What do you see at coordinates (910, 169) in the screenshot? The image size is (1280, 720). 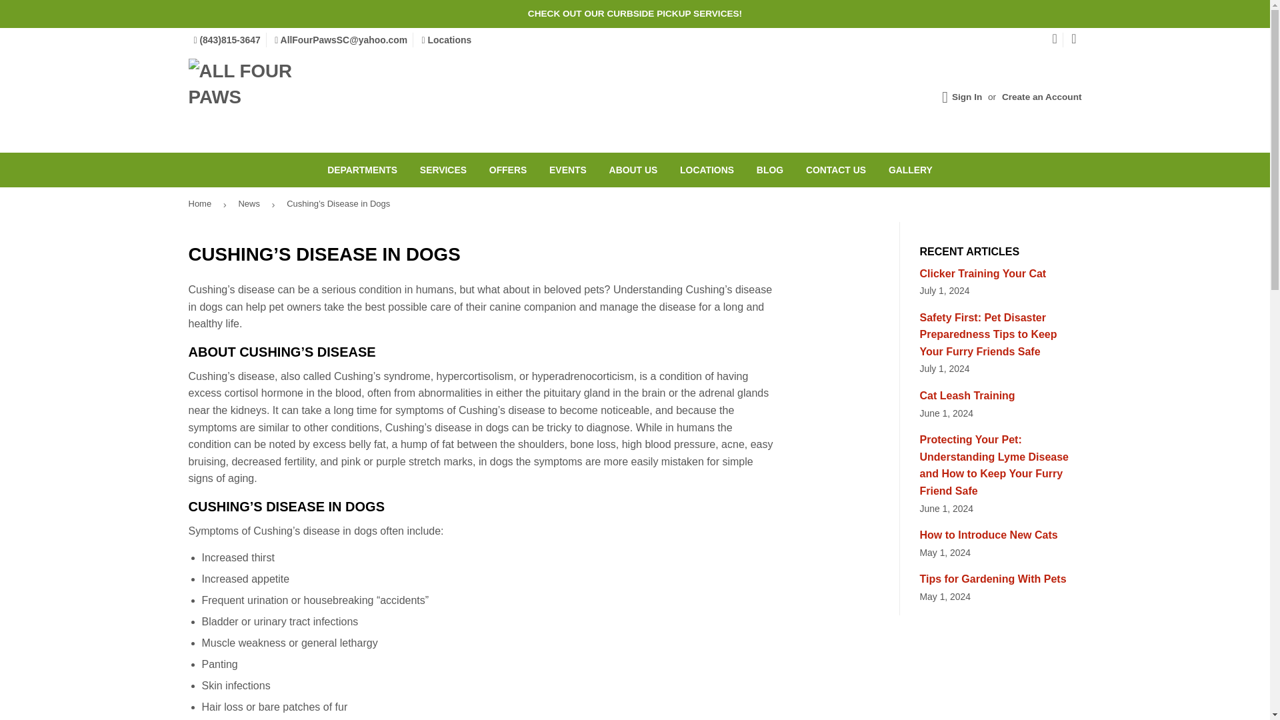 I see `GALLERY` at bounding box center [910, 169].